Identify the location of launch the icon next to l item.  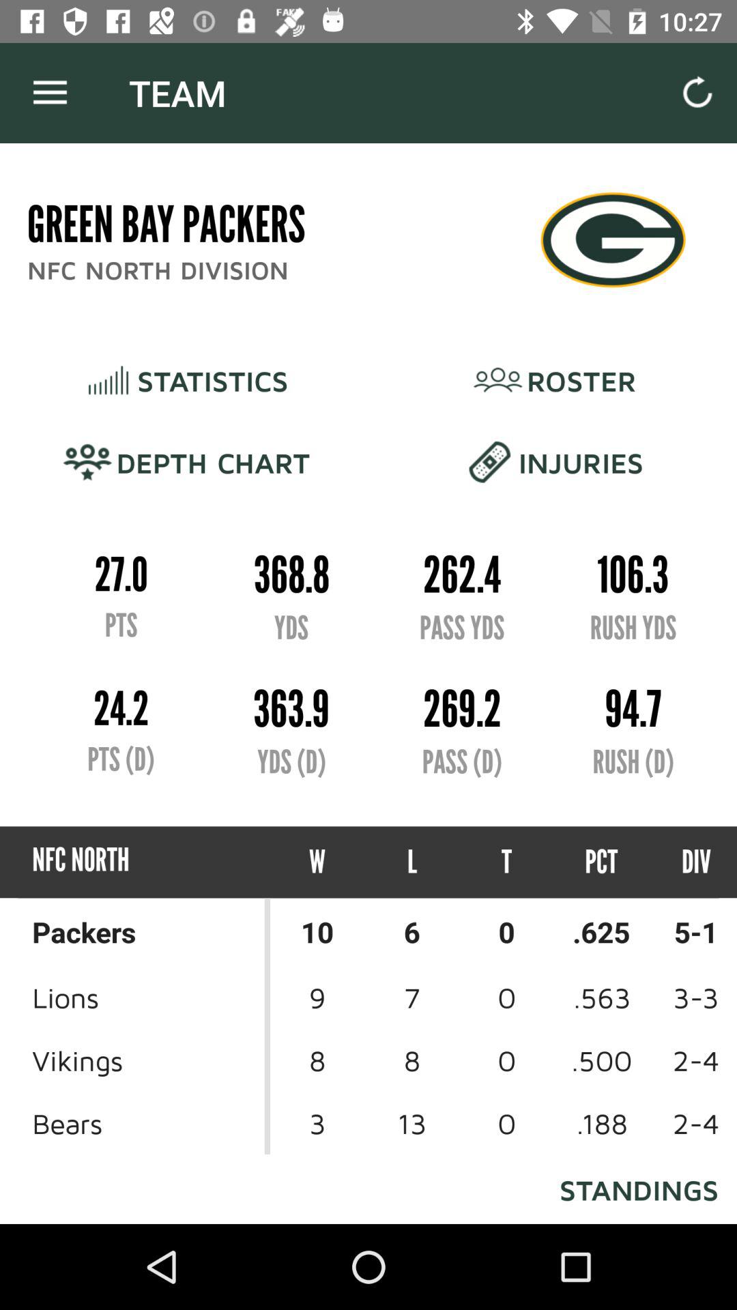
(317, 862).